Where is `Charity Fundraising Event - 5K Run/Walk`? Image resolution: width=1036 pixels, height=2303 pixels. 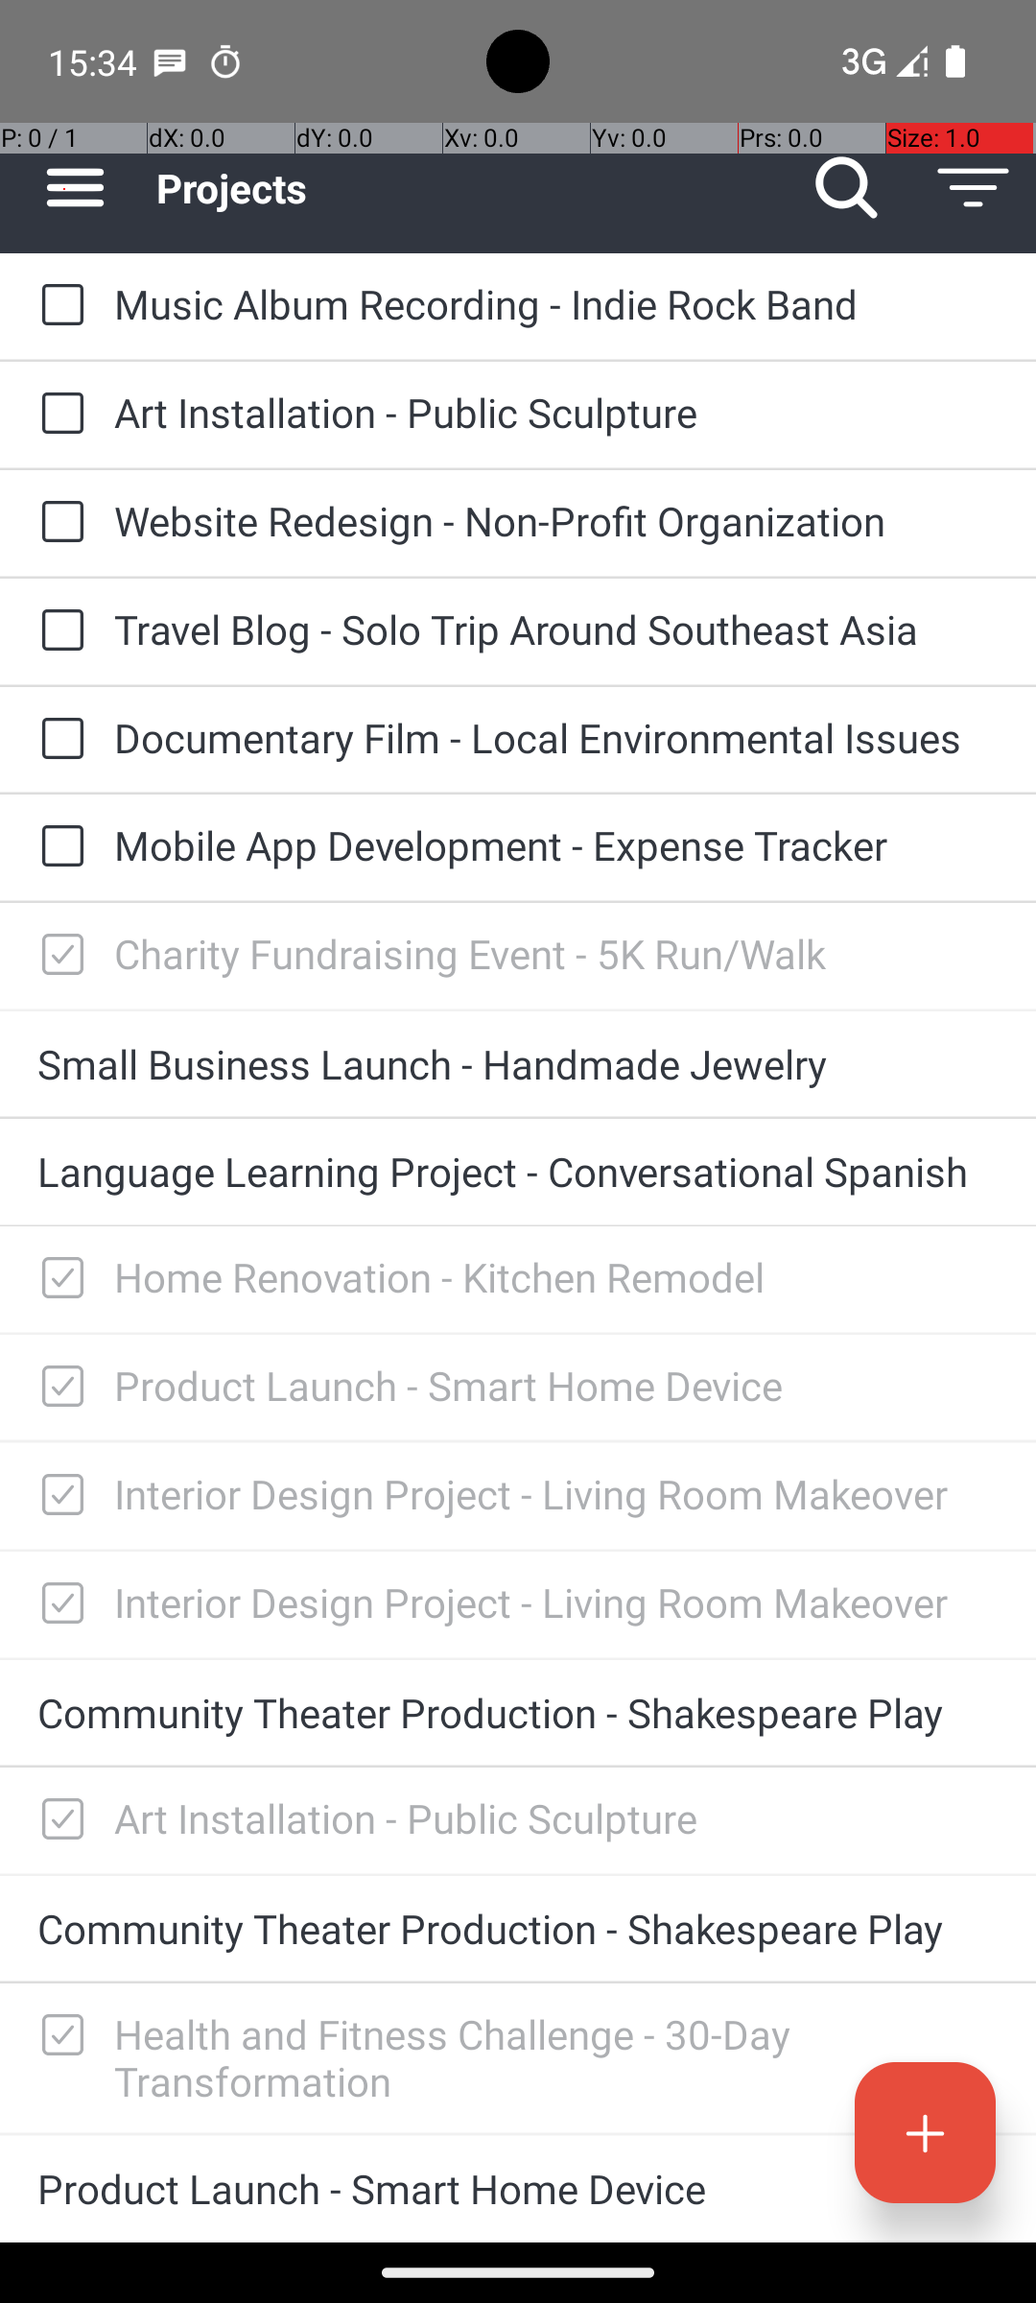 Charity Fundraising Event - 5K Run/Walk is located at coordinates (556, 954).